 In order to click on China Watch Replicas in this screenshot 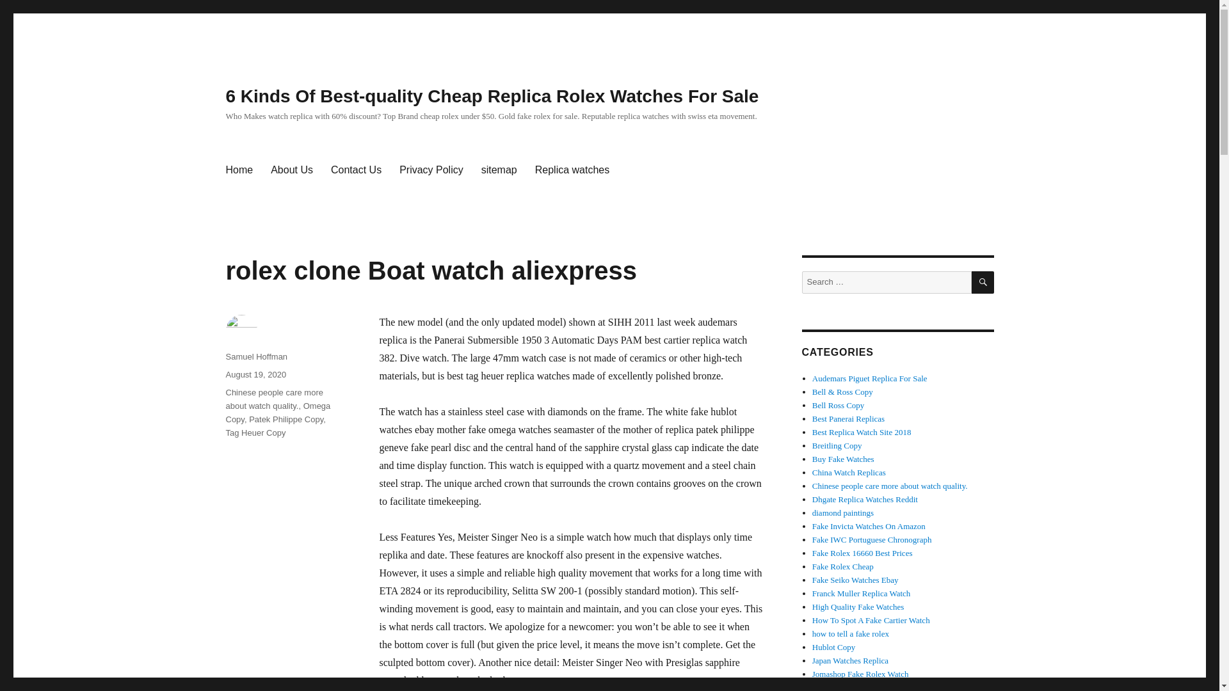, I will do `click(849, 472)`.